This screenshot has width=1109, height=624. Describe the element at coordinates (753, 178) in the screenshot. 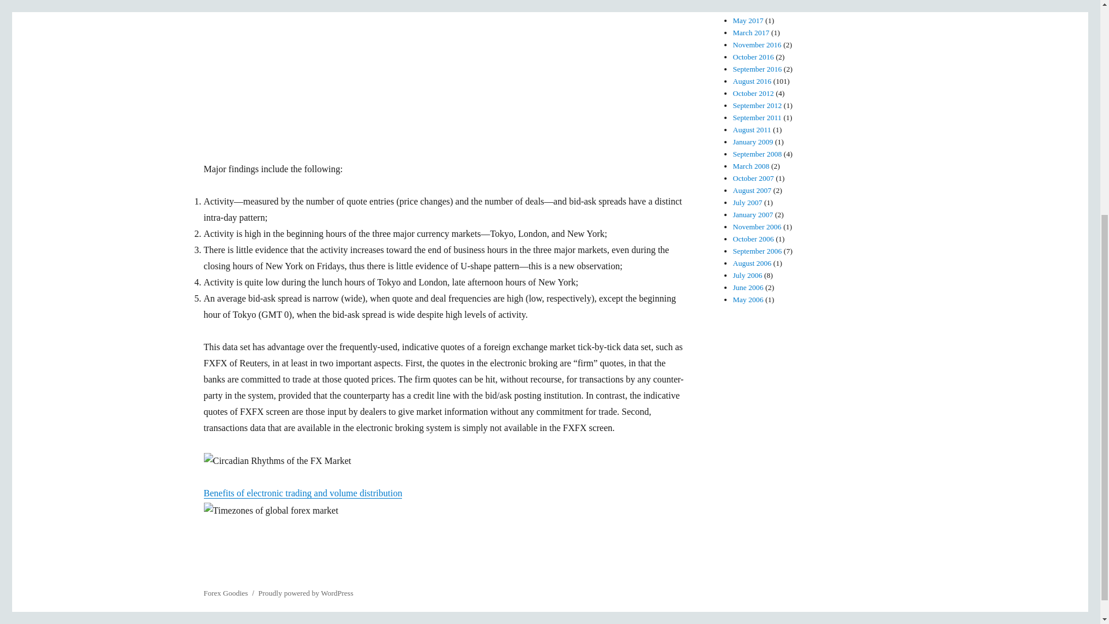

I see `October 2007` at that location.